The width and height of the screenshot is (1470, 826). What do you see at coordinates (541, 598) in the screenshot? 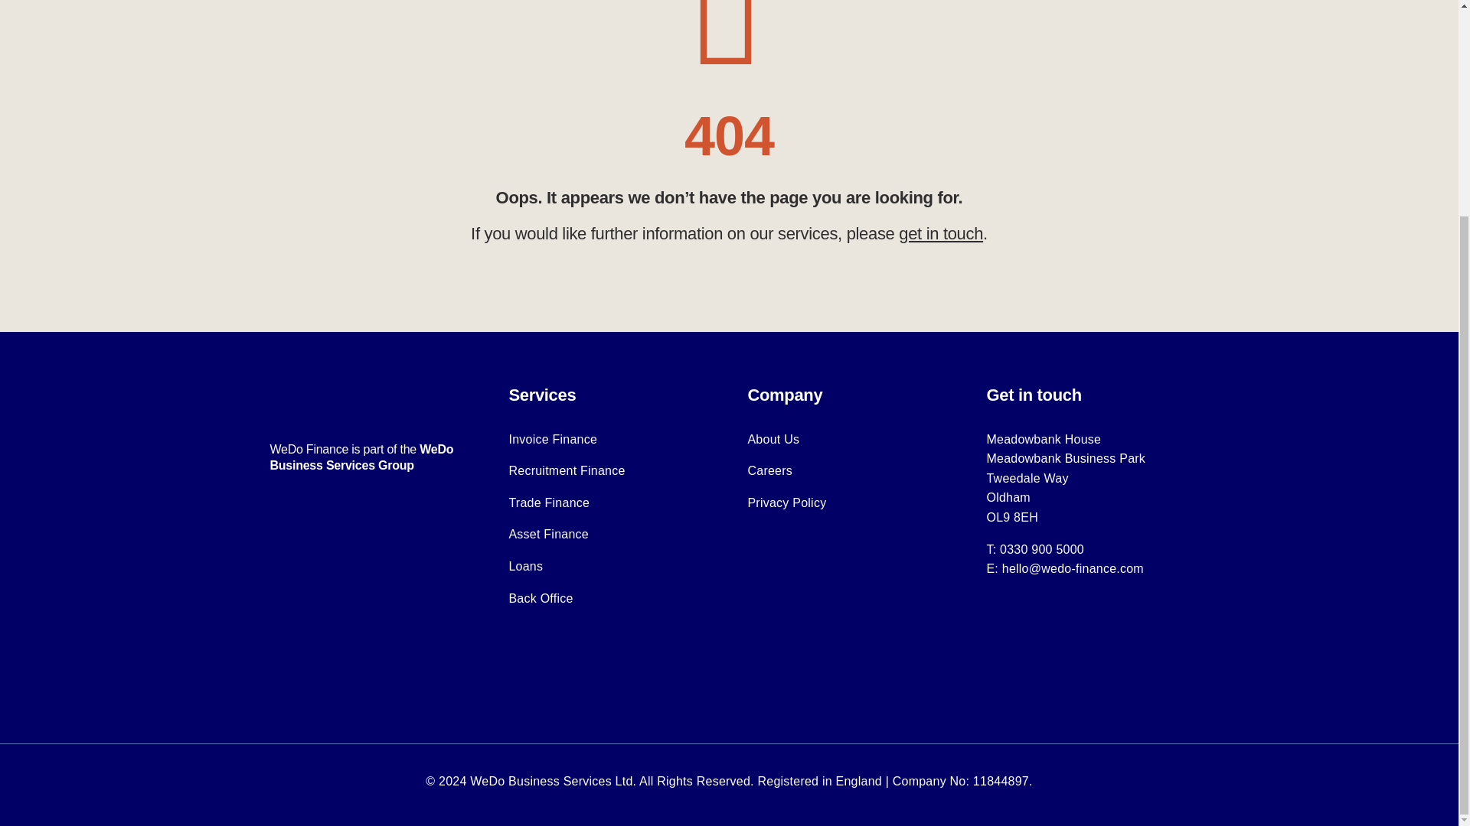
I see `Back Office` at bounding box center [541, 598].